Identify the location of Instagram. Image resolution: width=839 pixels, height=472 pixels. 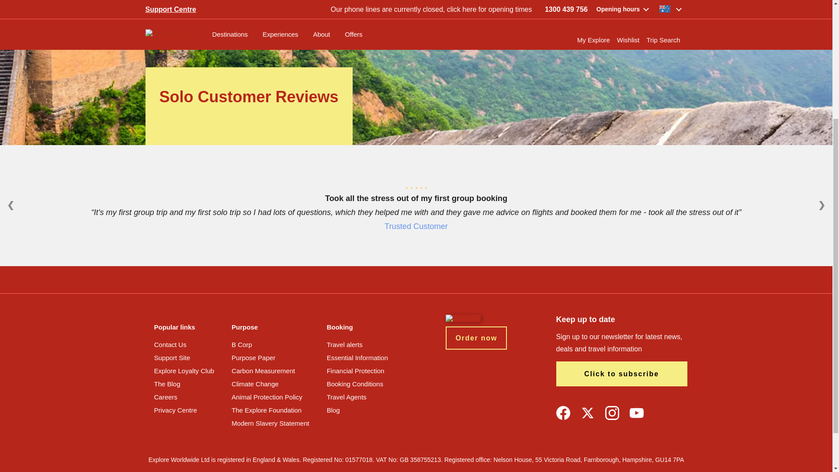
(612, 413).